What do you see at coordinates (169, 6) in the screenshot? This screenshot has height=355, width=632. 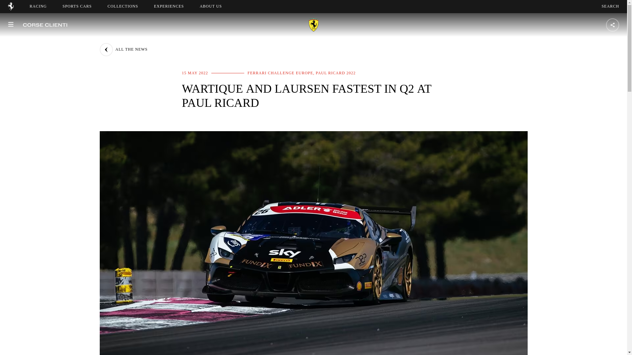 I see `EXPERIENCES` at bounding box center [169, 6].